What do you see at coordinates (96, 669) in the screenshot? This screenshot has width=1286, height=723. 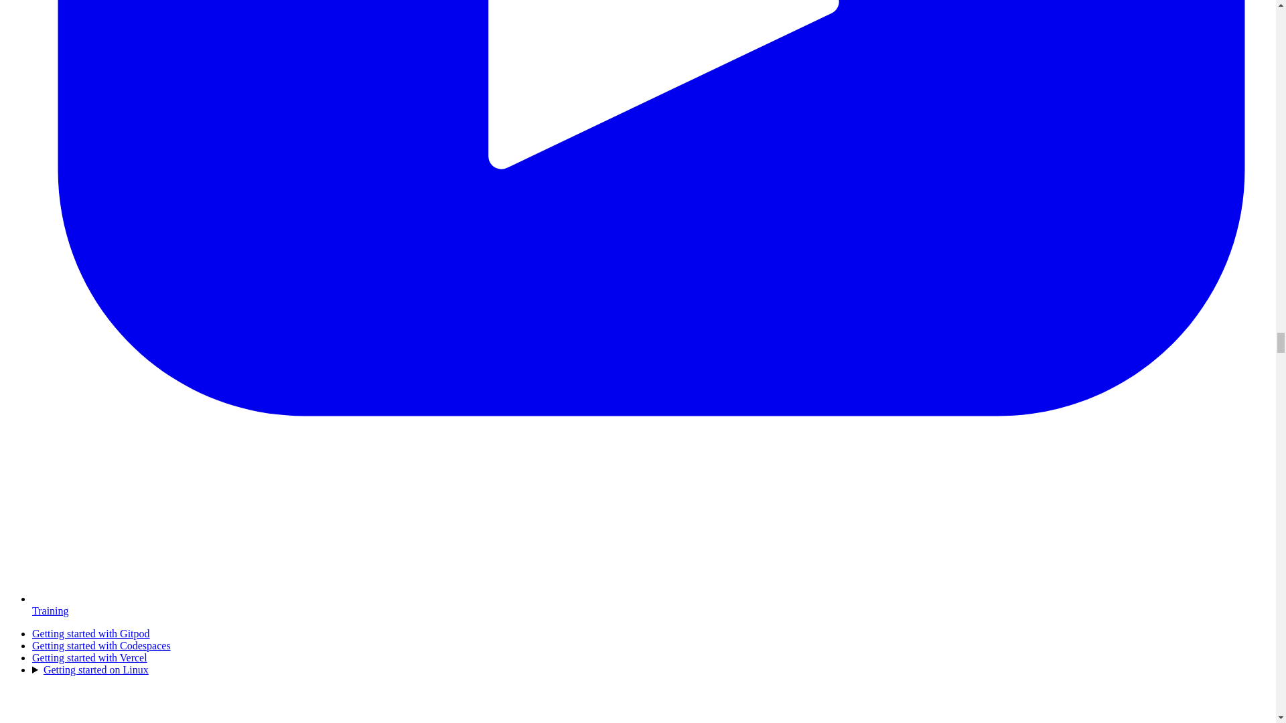 I see `Getting started on Linux` at bounding box center [96, 669].